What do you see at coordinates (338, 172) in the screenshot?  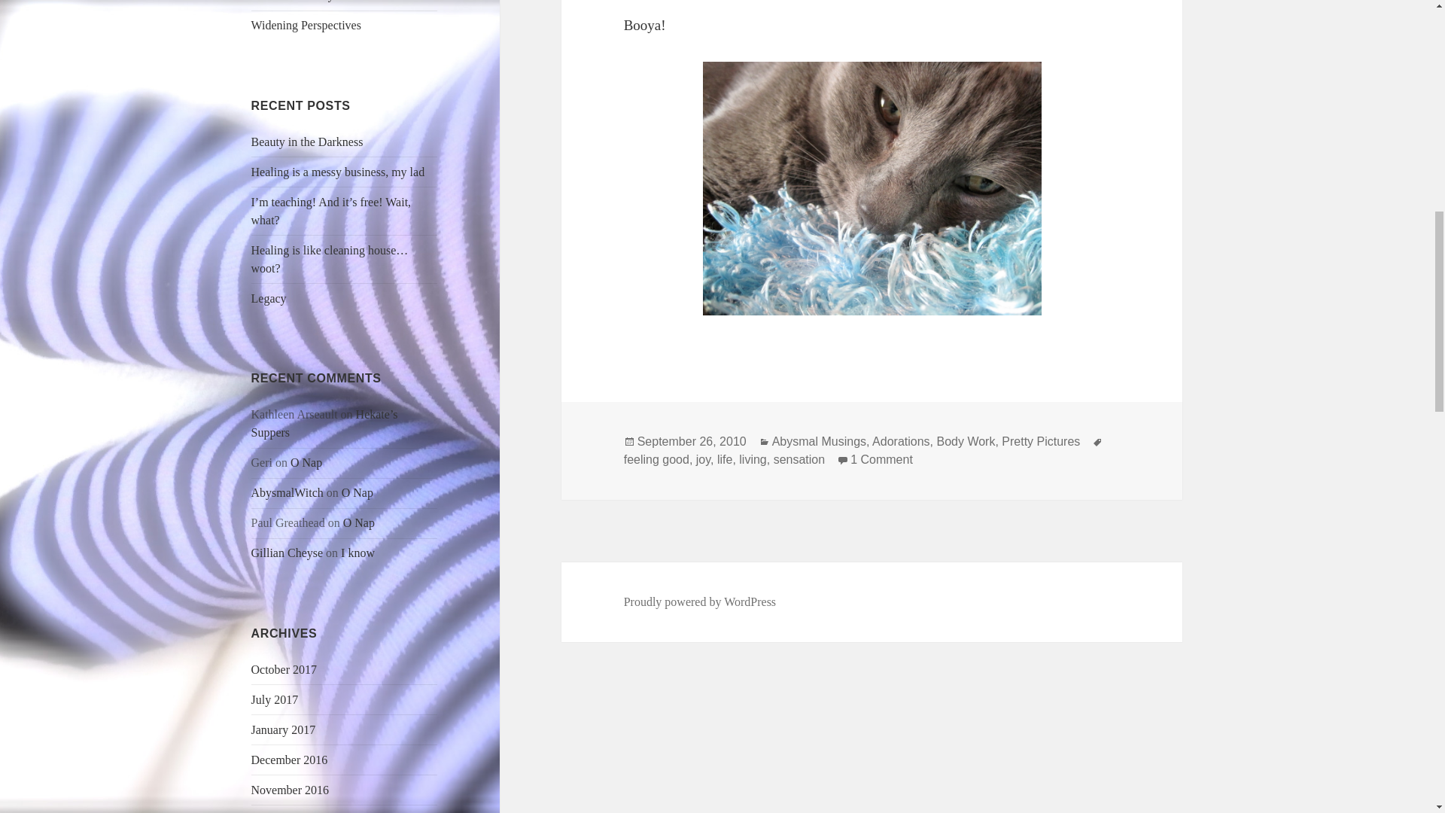 I see `Healing is a messy business, my lad` at bounding box center [338, 172].